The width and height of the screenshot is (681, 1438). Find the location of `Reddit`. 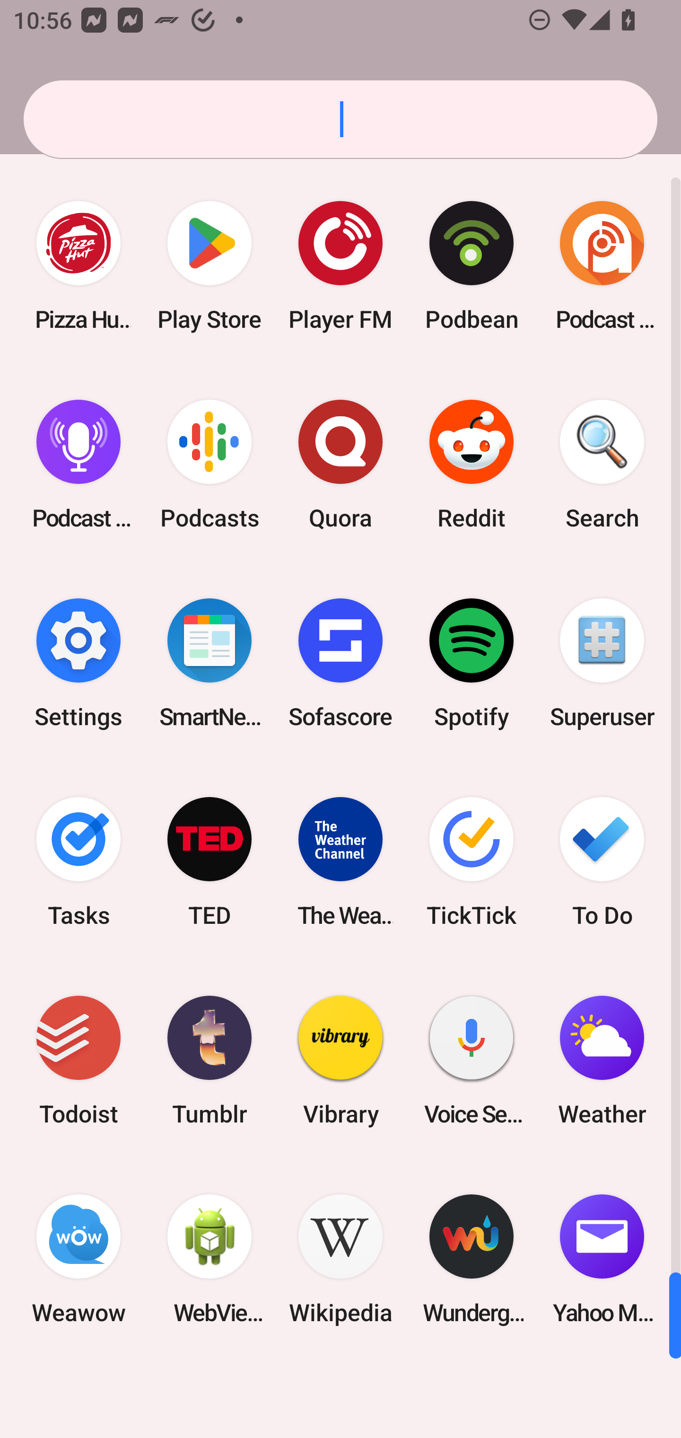

Reddit is located at coordinates (471, 465).